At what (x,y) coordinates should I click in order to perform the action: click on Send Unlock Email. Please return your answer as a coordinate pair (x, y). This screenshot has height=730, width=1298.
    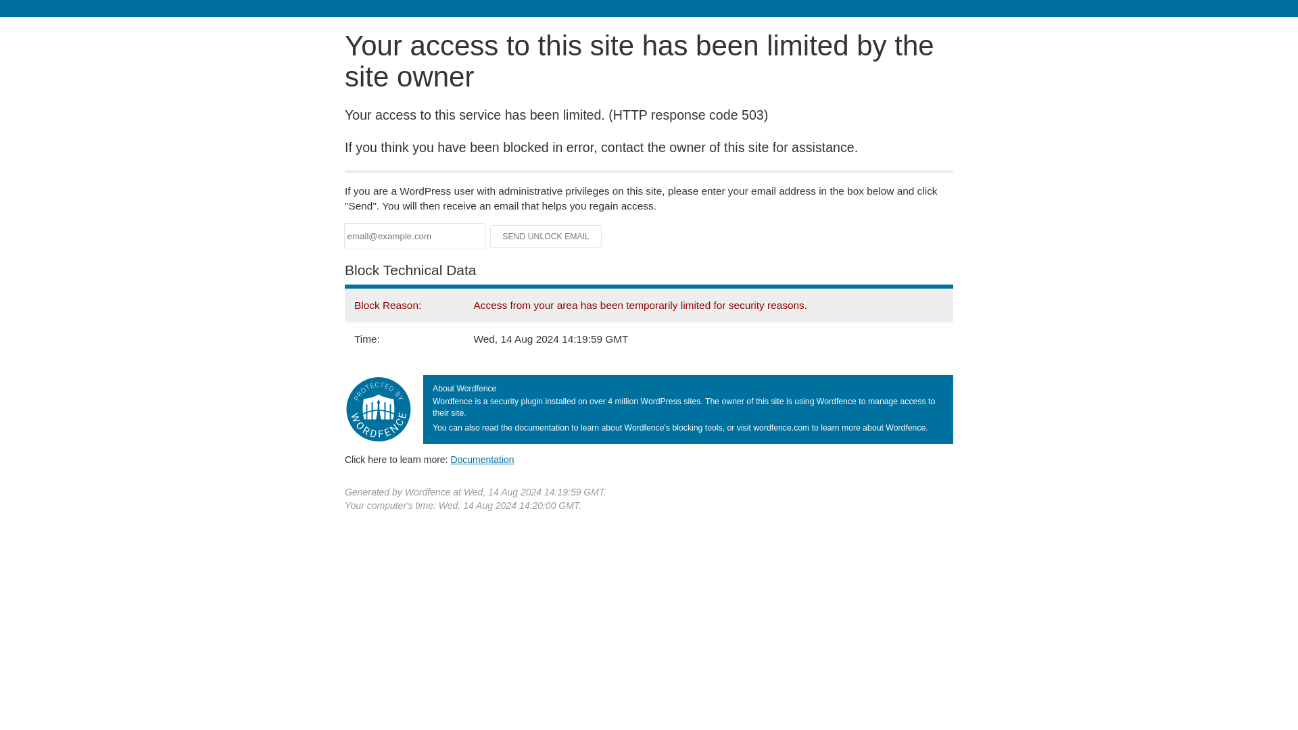
    Looking at the image, I should click on (546, 237).